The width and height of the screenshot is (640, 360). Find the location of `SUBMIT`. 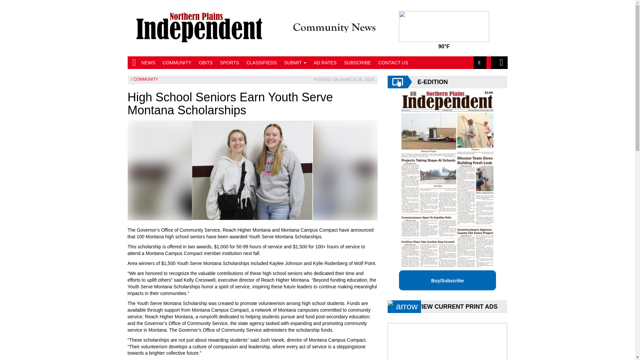

SUBMIT is located at coordinates (295, 63).